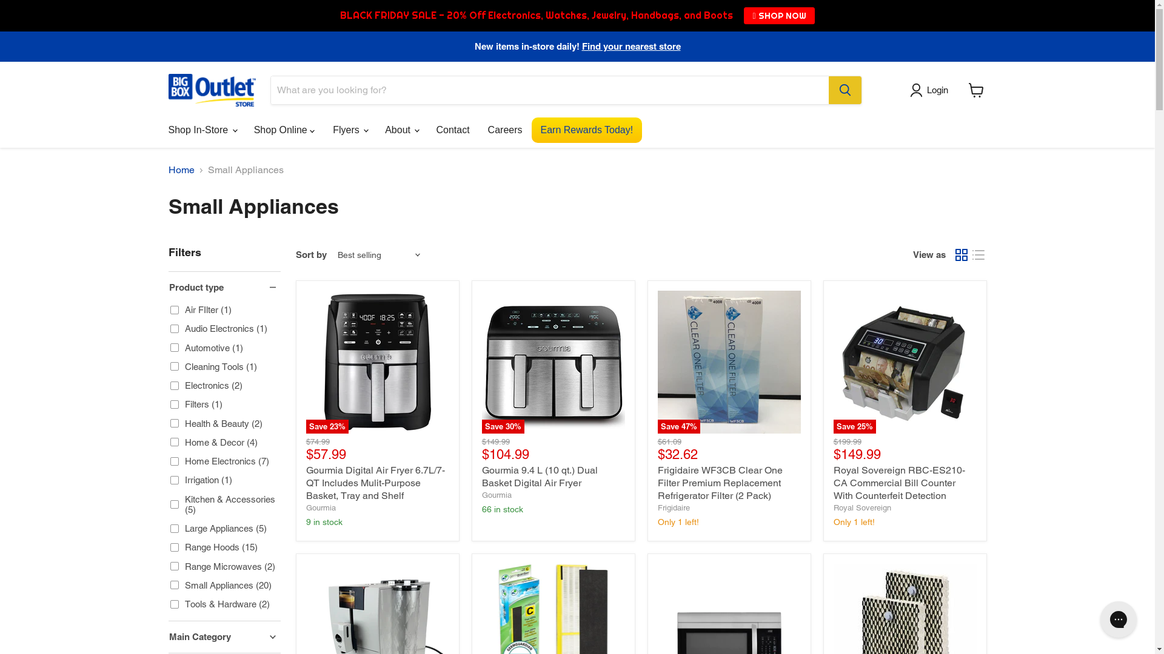  I want to click on Health & Beauty (2), so click(216, 424).